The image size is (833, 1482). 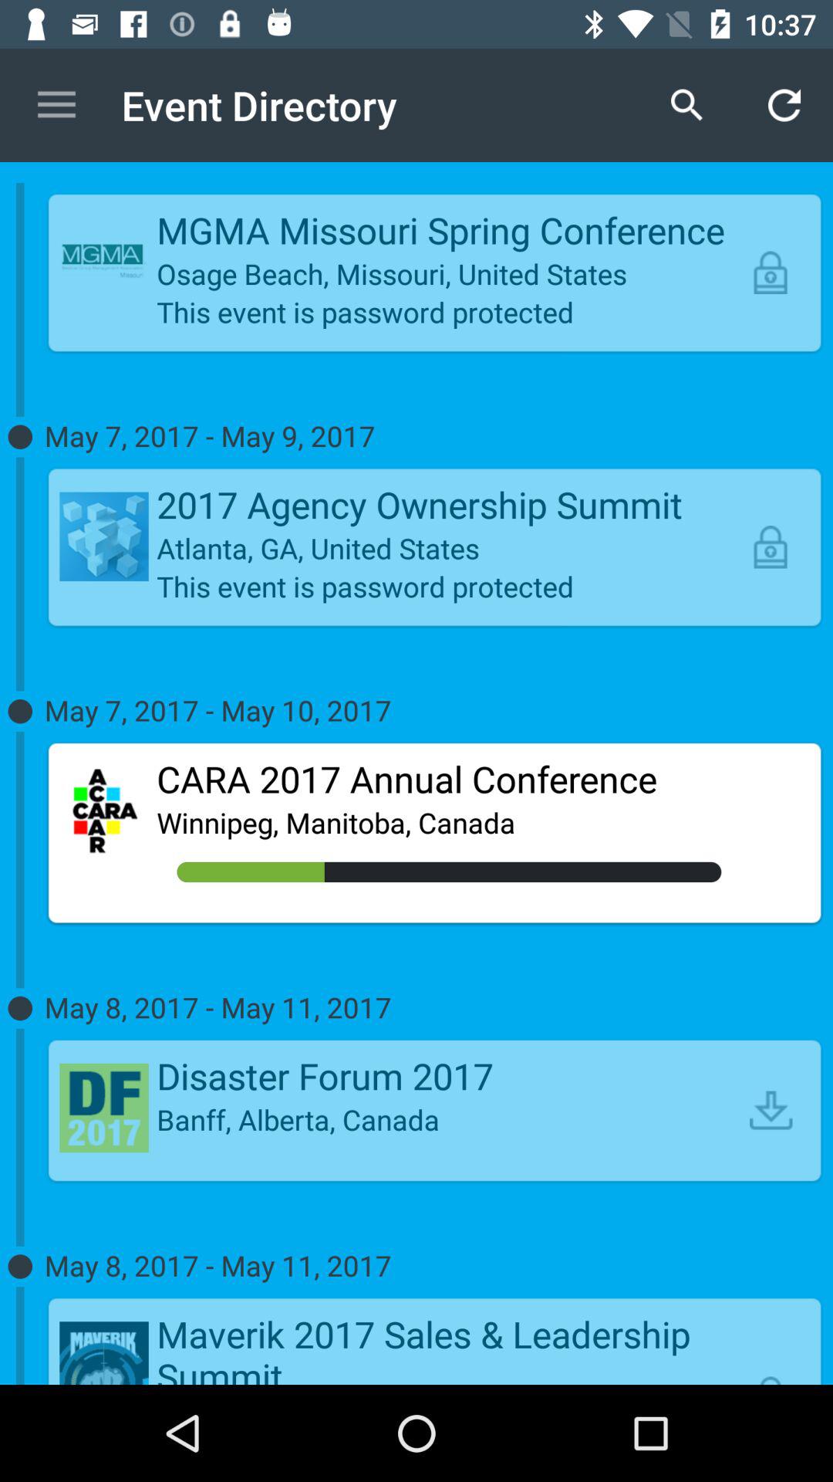 What do you see at coordinates (449, 548) in the screenshot?
I see `scroll until the atlanta ga united` at bounding box center [449, 548].